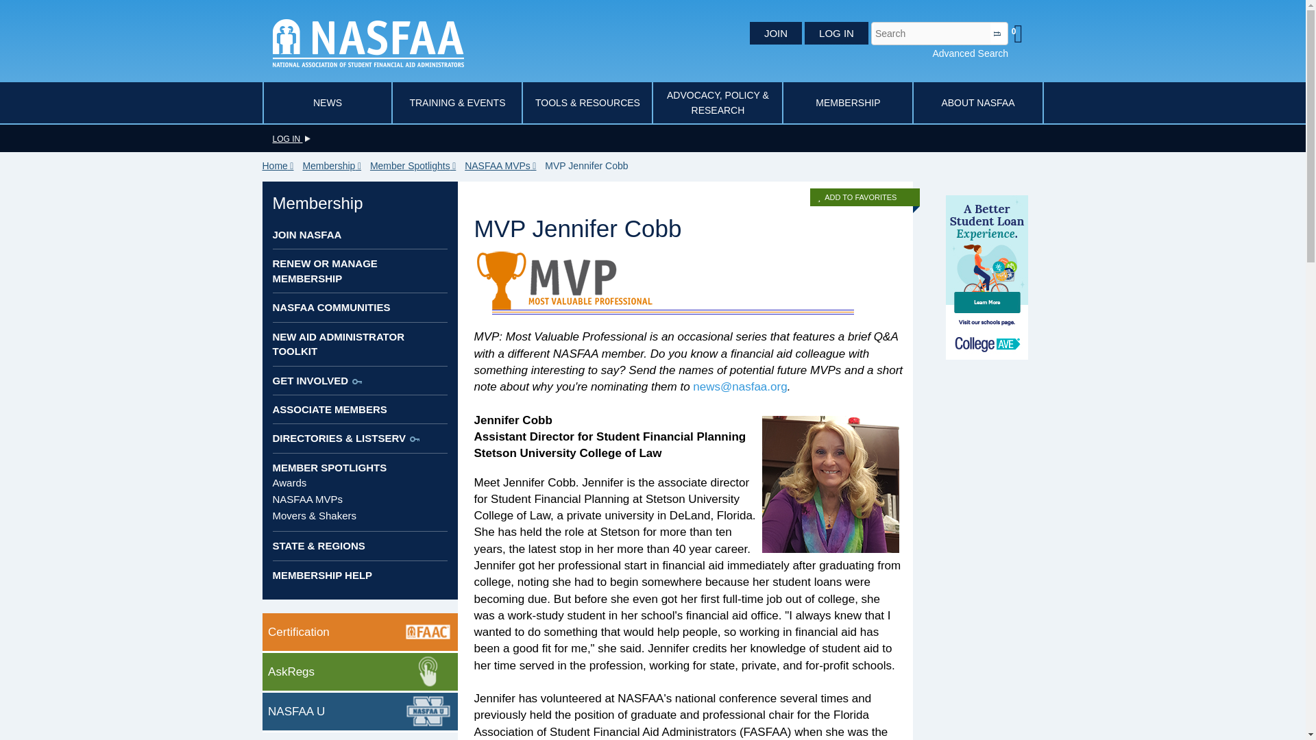 This screenshot has height=740, width=1316. I want to click on Member Spotlights, so click(329, 467).